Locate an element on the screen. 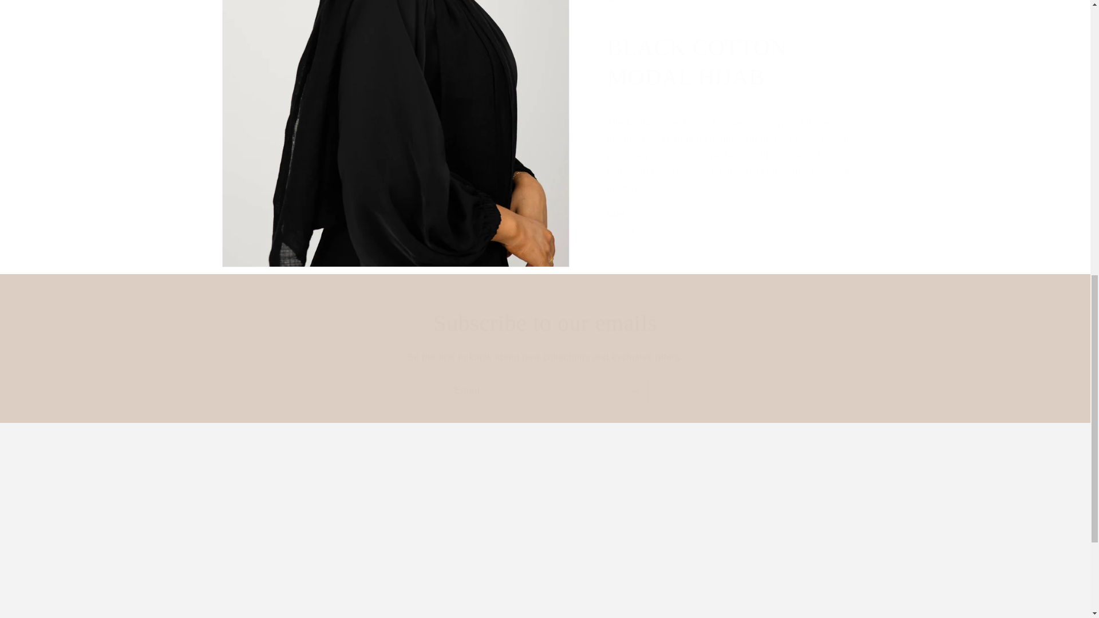  Open media 1 in modal is located at coordinates (395, 23).